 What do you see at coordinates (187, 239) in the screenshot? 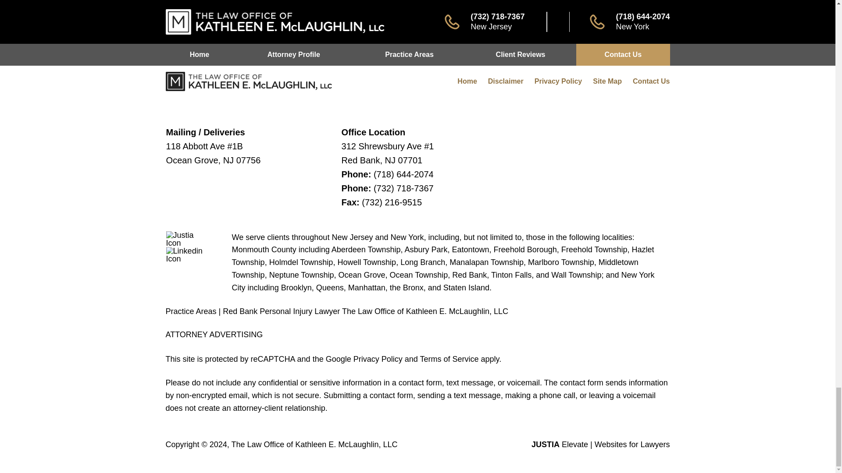
I see `Justia` at bounding box center [187, 239].